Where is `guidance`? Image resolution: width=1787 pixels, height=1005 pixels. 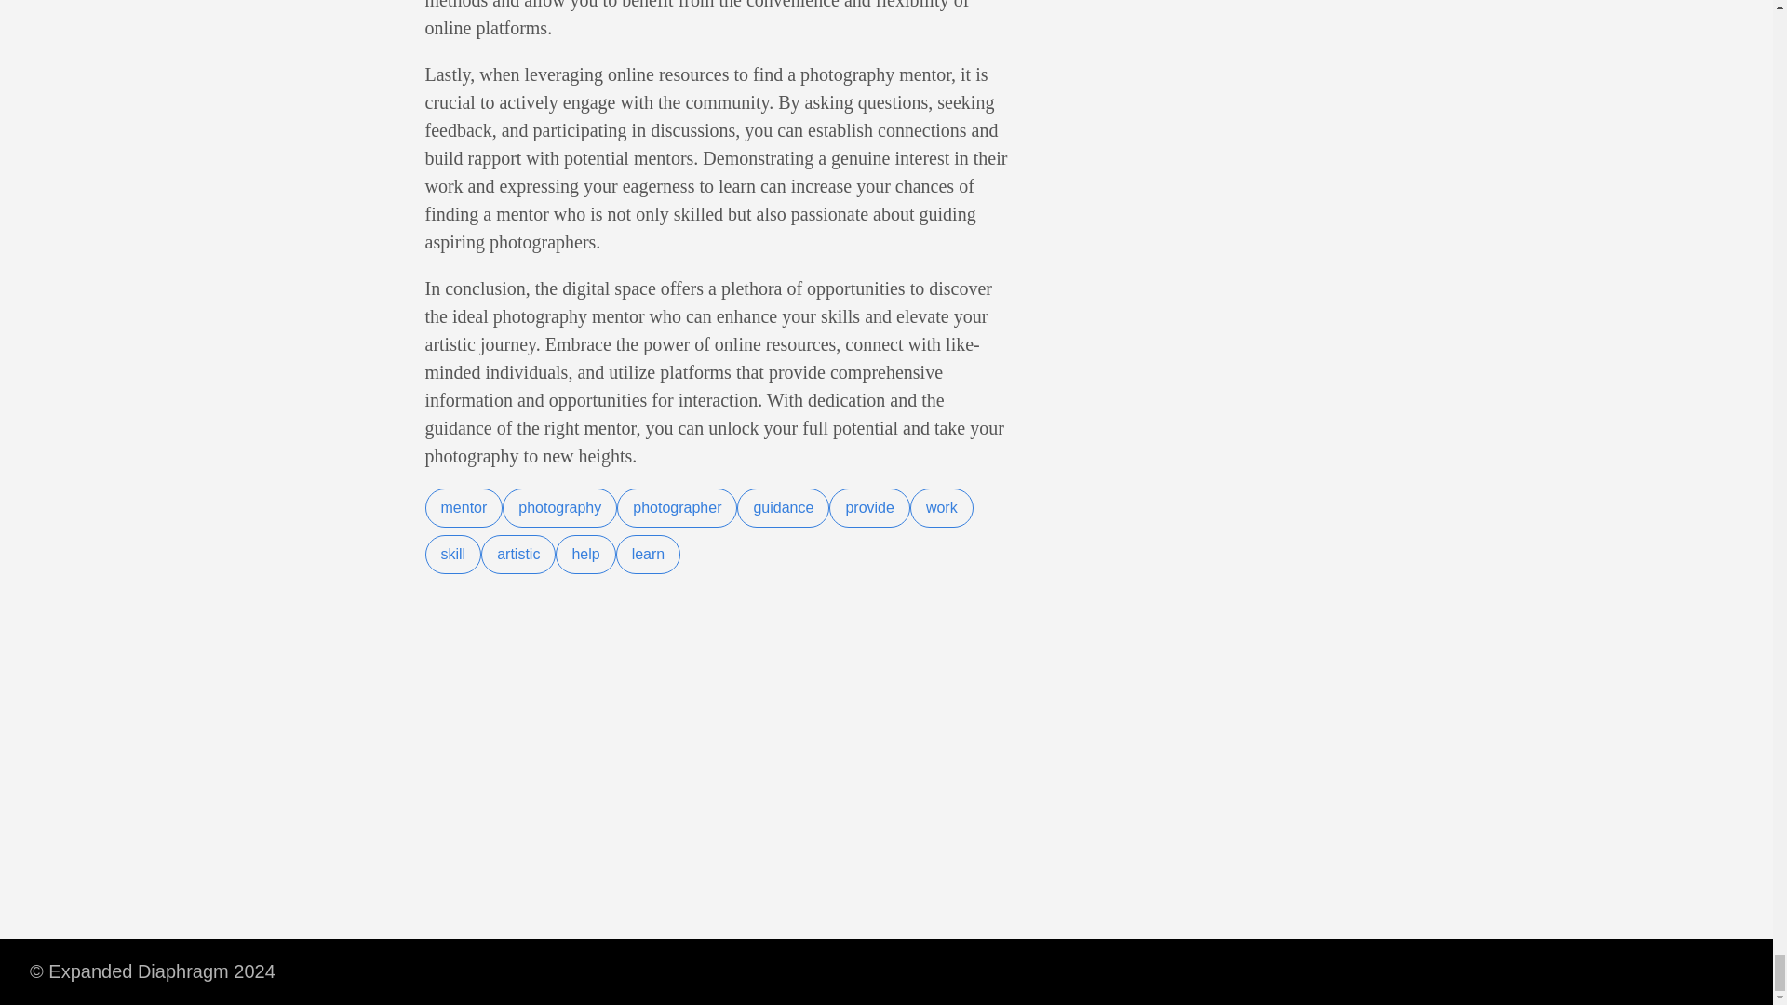 guidance is located at coordinates (782, 508).